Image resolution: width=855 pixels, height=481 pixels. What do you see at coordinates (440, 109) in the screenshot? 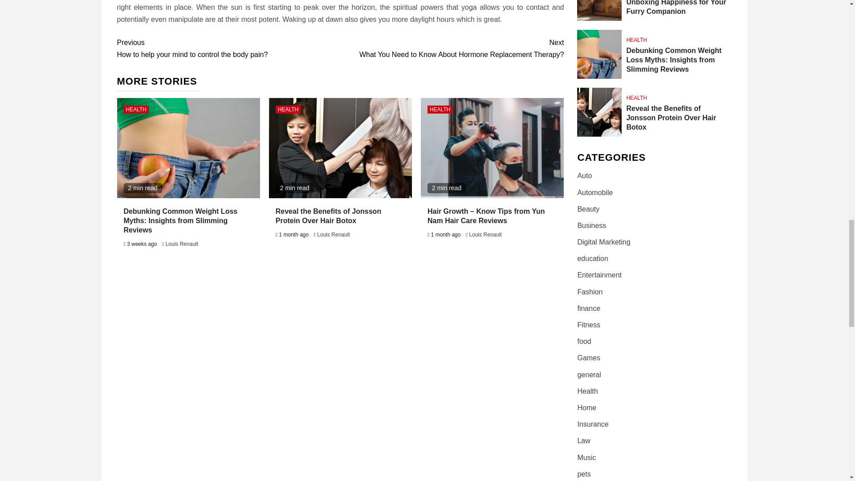
I see `Louis Renault` at bounding box center [440, 109].